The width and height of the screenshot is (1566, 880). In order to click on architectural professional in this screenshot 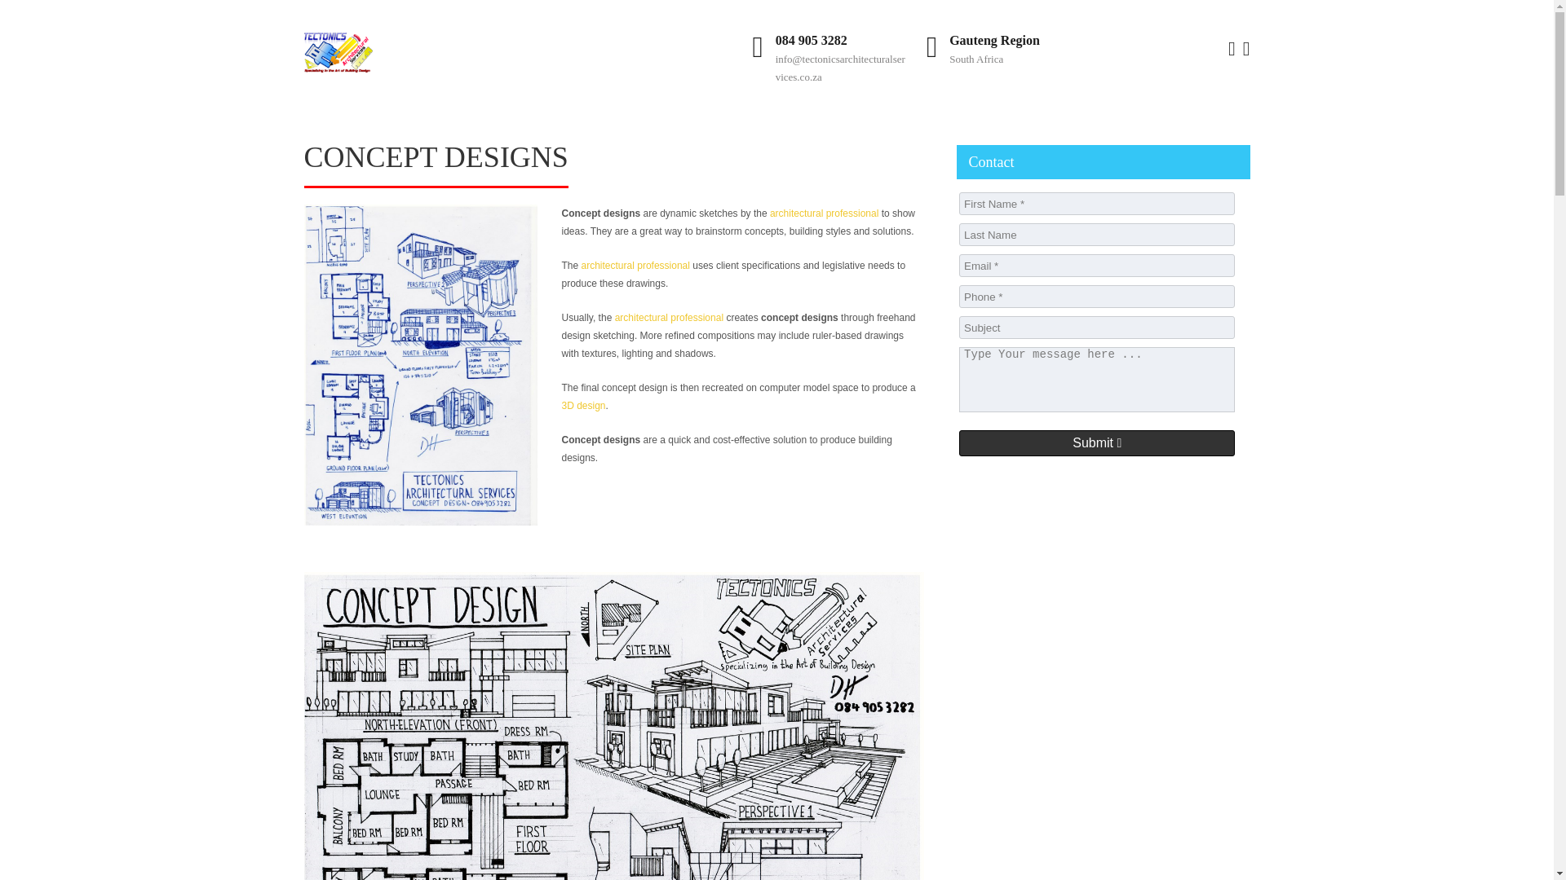, I will do `click(635, 265)`.